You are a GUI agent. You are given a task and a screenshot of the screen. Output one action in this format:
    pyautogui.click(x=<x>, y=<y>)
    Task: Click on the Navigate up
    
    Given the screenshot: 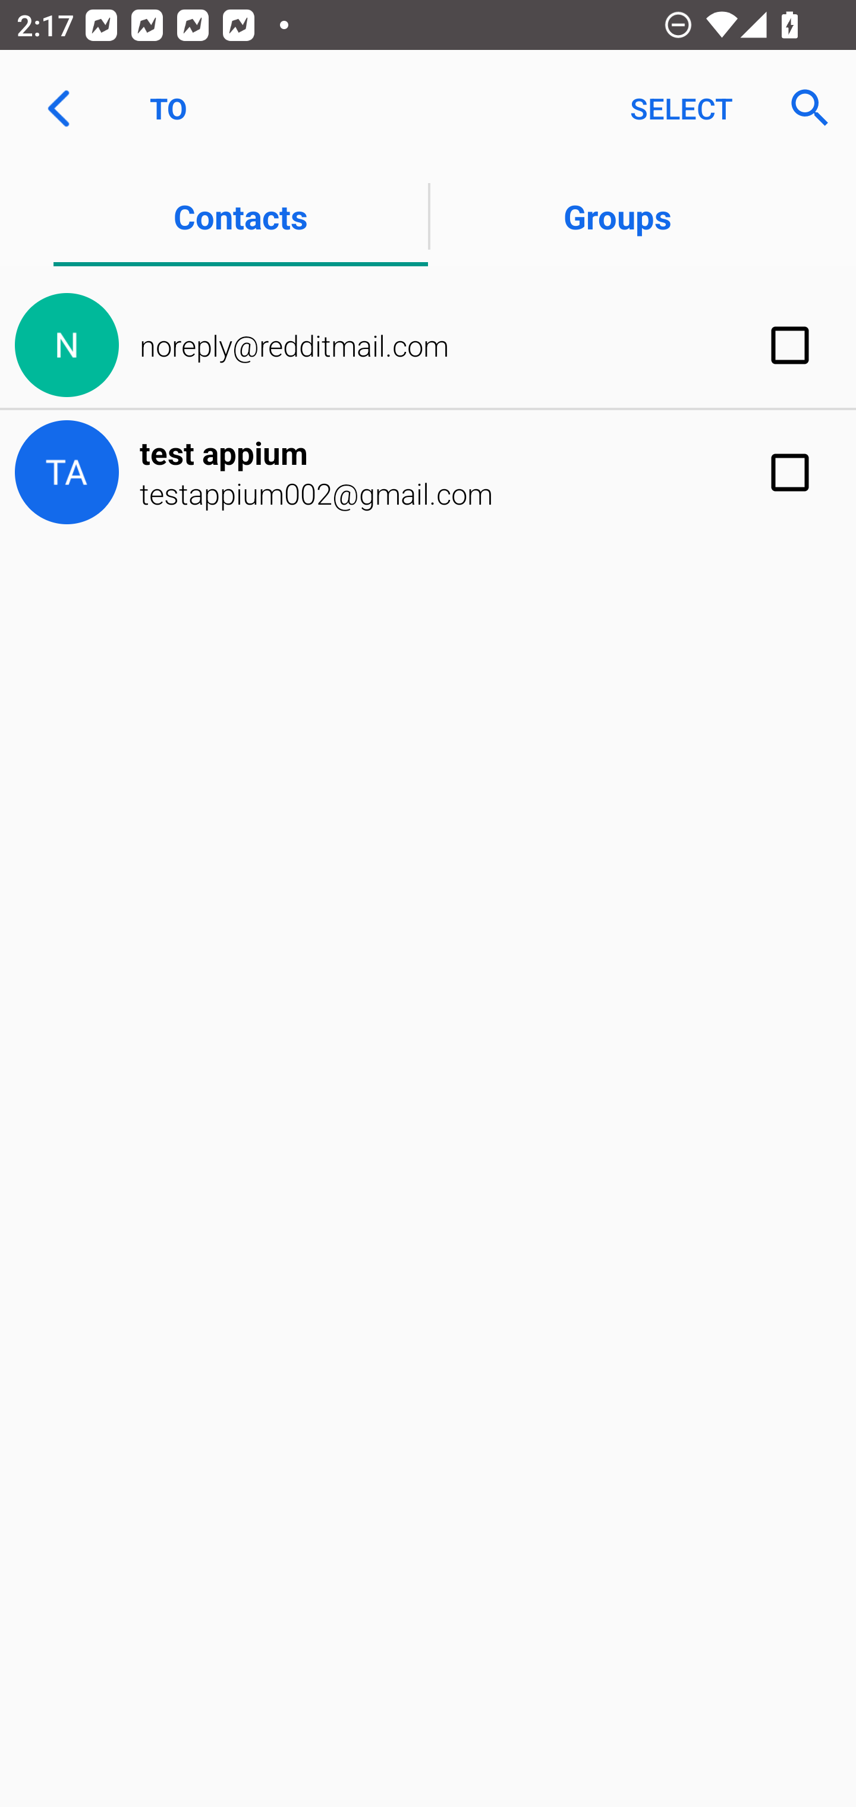 What is the action you would take?
    pyautogui.click(x=58, y=108)
    